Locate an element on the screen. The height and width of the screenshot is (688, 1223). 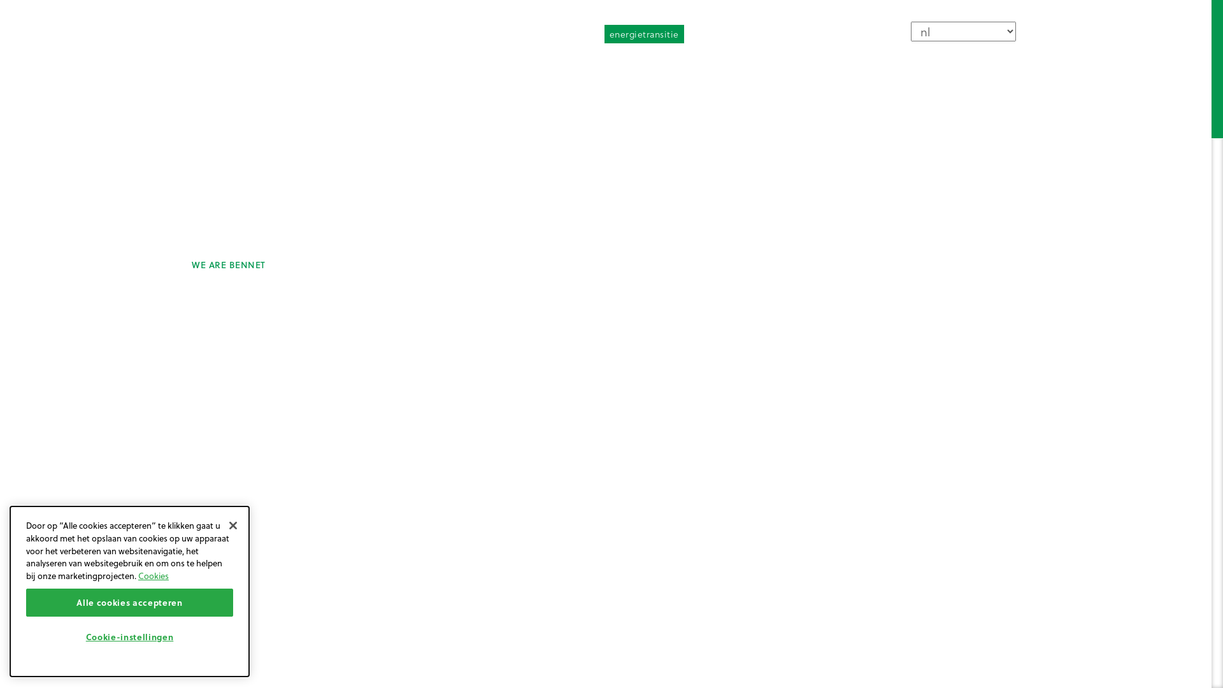
aanpak is located at coordinates (753, 66).